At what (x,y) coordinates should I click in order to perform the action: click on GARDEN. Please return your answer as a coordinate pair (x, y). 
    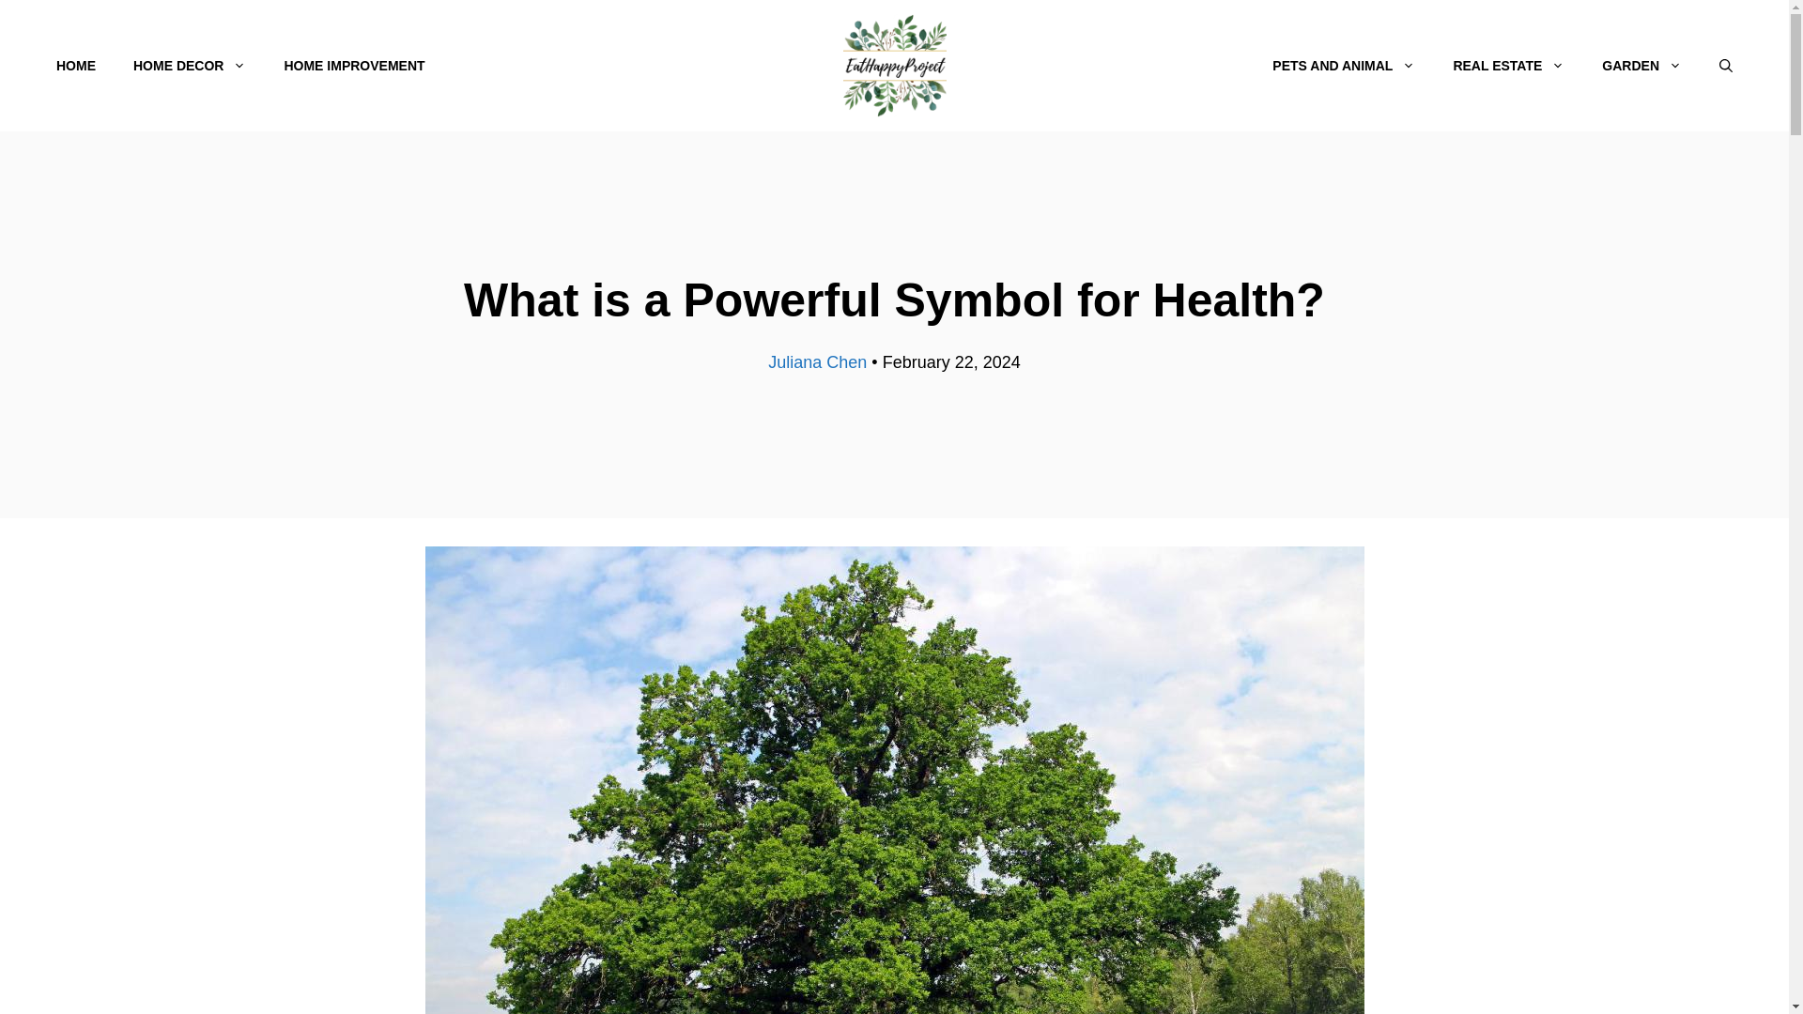
    Looking at the image, I should click on (1641, 66).